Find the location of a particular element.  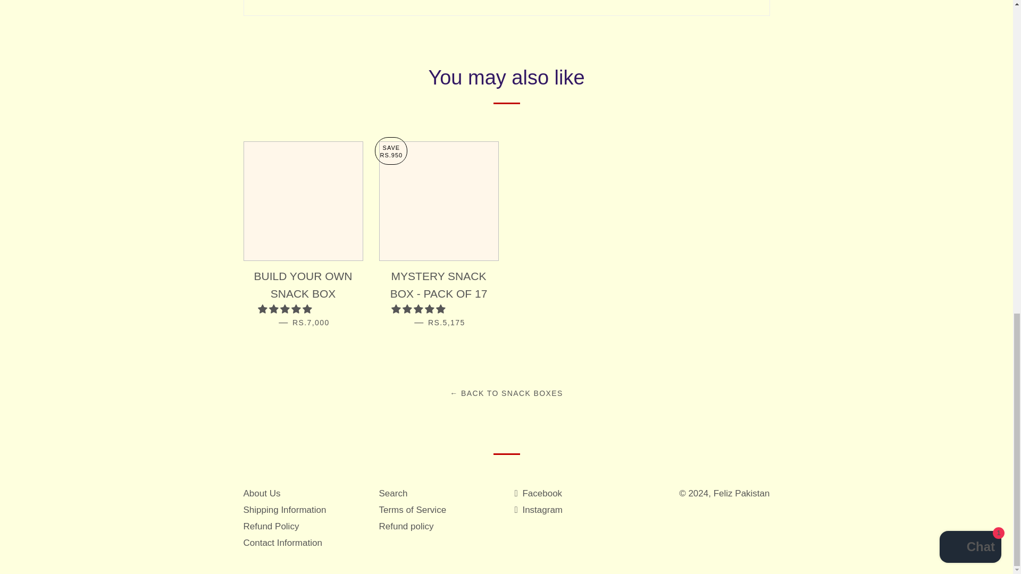

About Us is located at coordinates (262, 493).